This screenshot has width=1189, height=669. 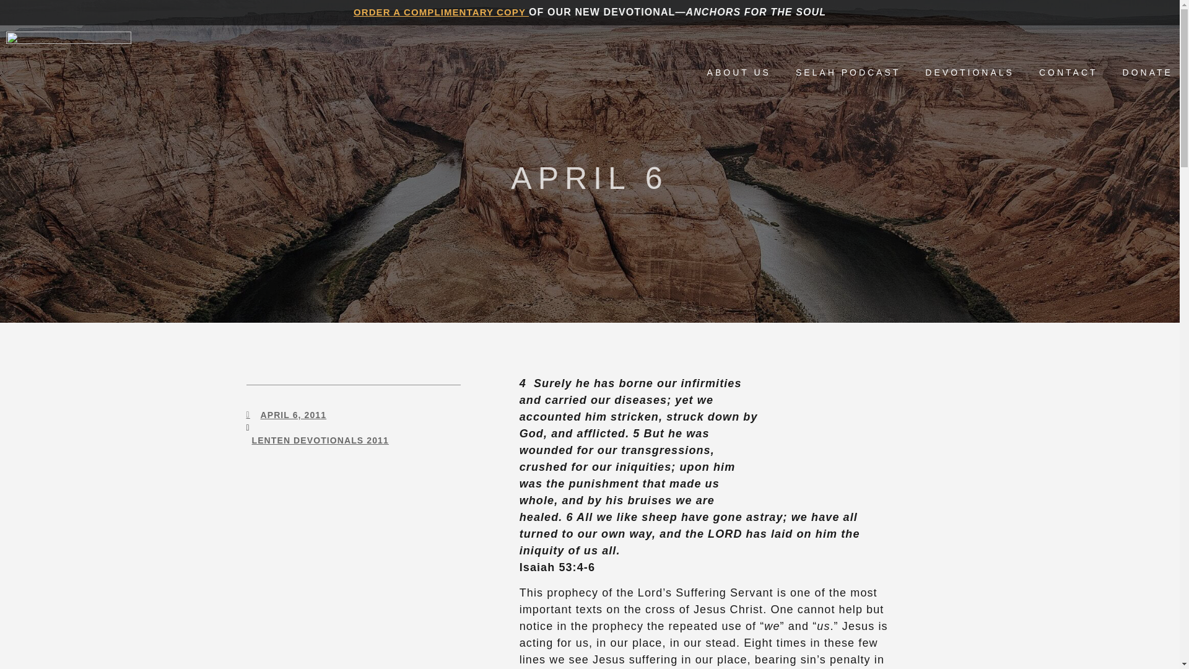 What do you see at coordinates (739, 72) in the screenshot?
I see `ABOUT US` at bounding box center [739, 72].